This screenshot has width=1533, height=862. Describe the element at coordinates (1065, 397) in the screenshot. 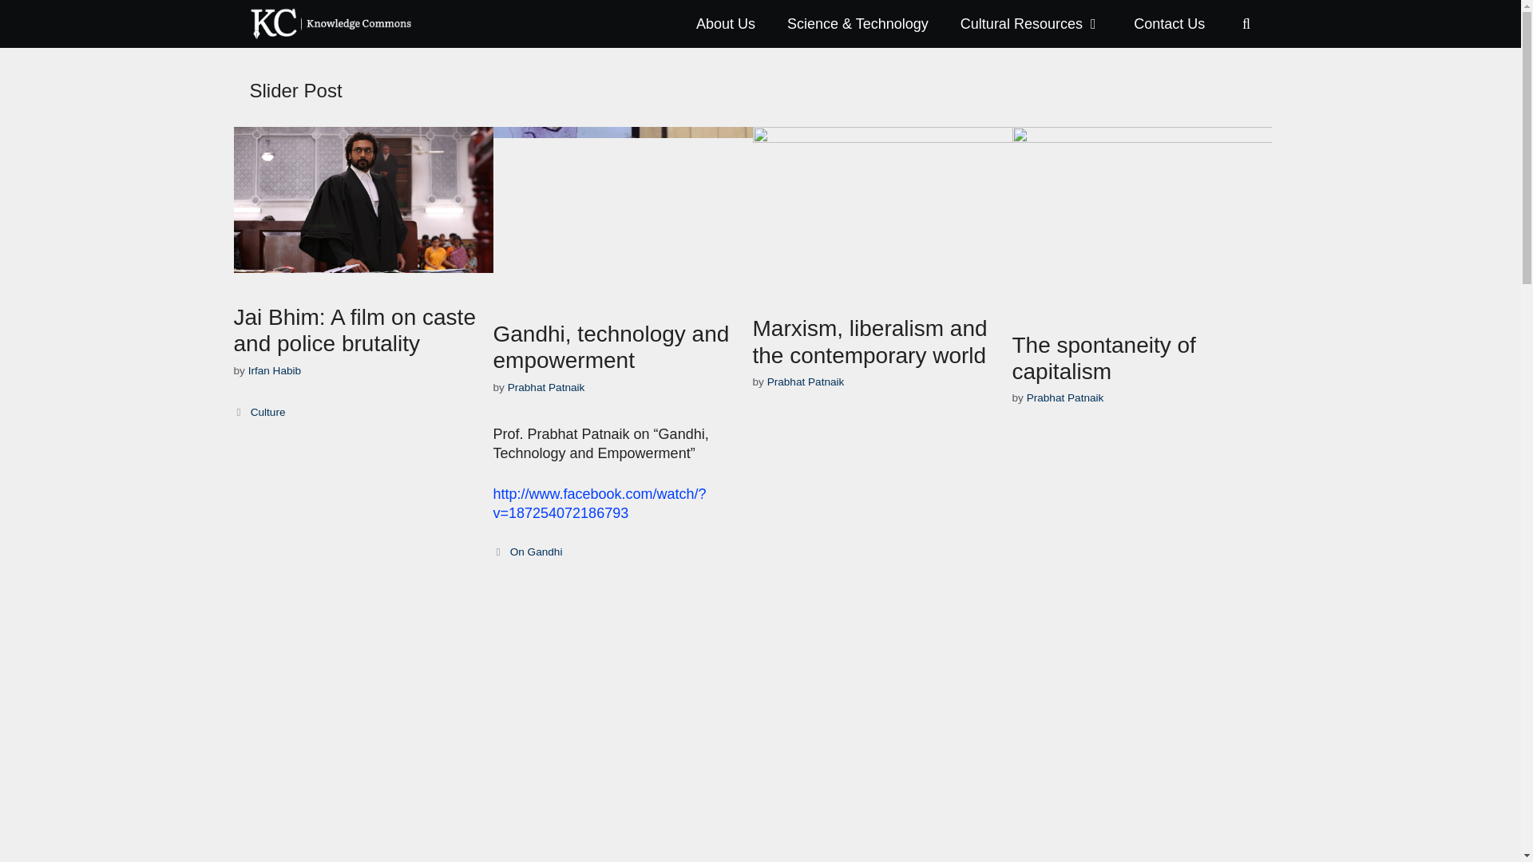

I see `Prabhat Patnaik` at that location.